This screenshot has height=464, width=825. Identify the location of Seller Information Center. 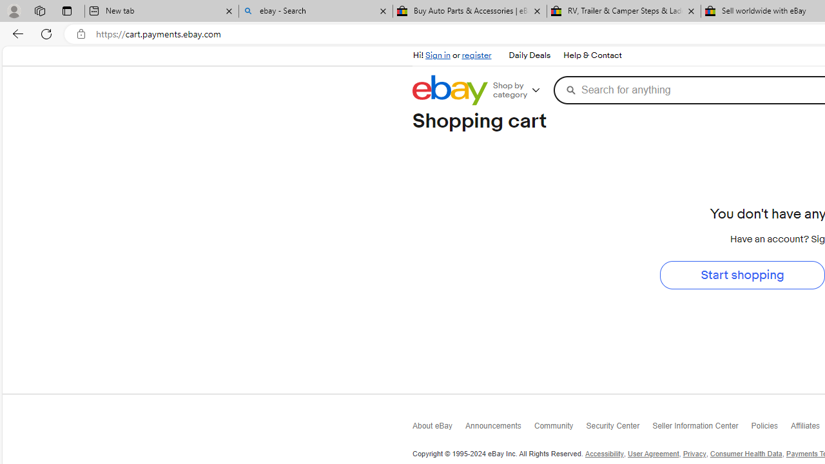
(702, 428).